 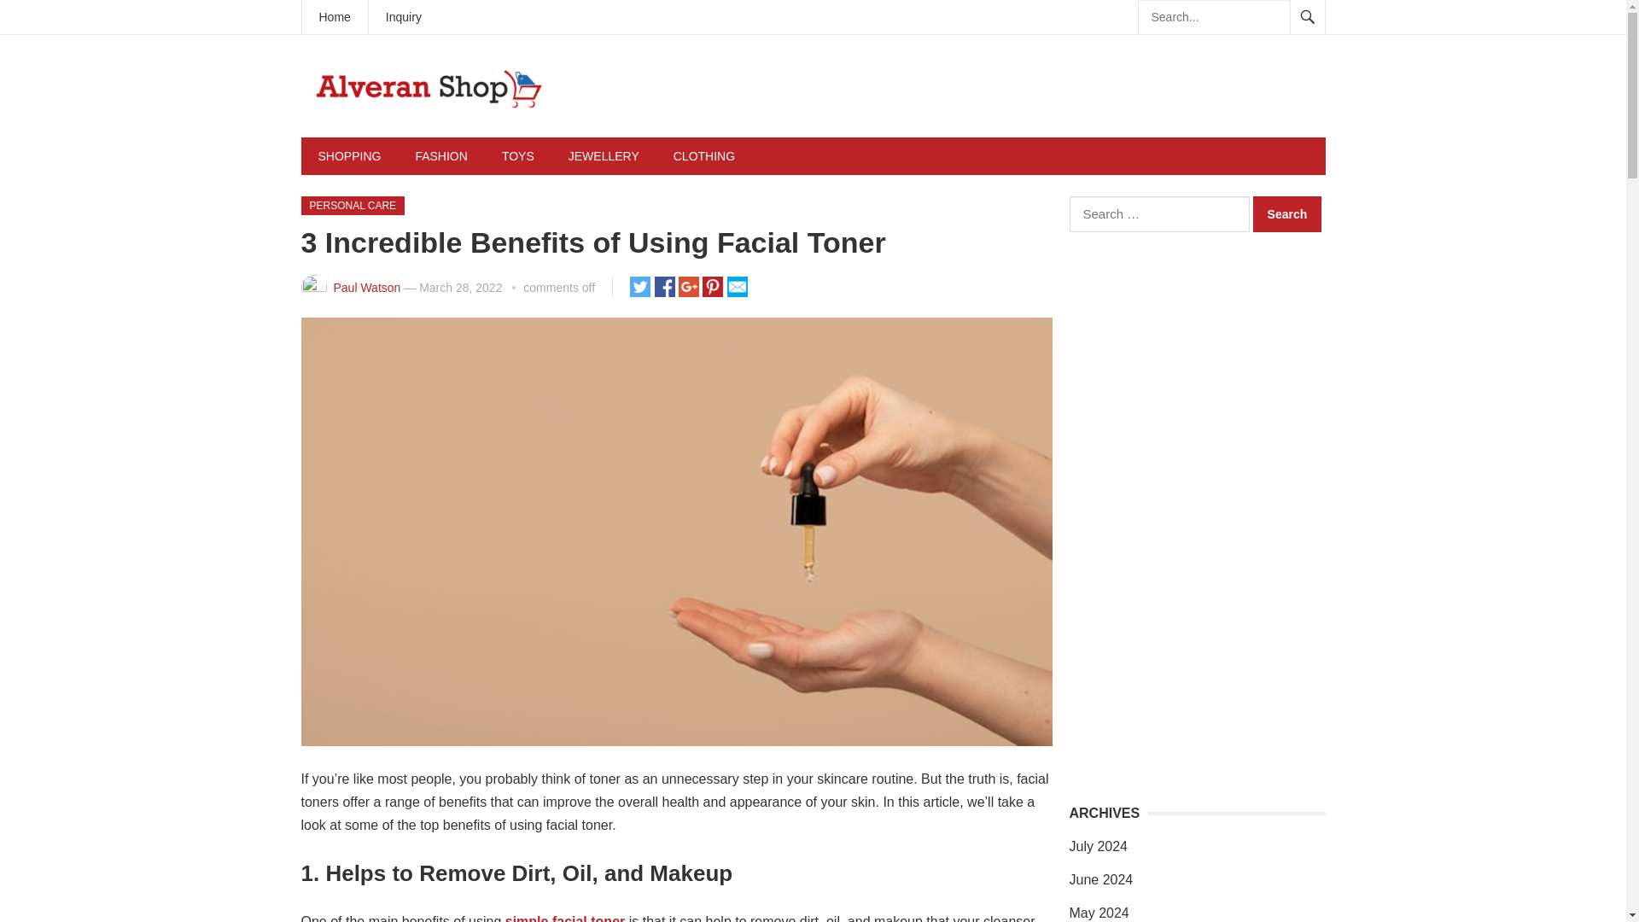 I want to click on PERSONAL CARE, so click(x=352, y=205).